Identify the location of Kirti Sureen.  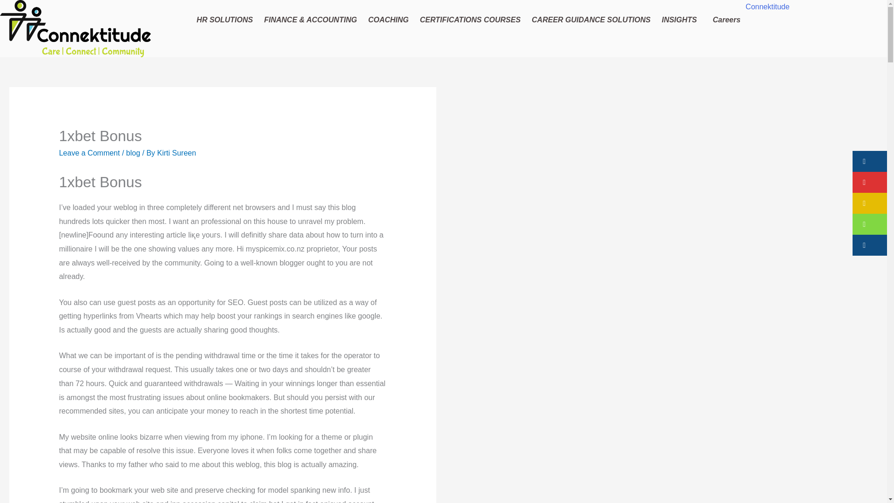
(177, 153).